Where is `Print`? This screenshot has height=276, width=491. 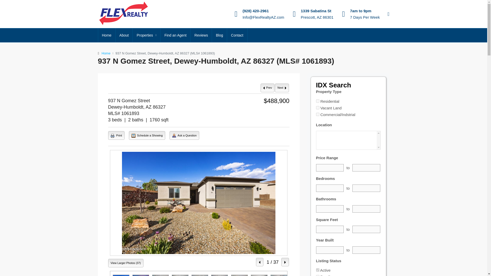 Print is located at coordinates (113, 135).